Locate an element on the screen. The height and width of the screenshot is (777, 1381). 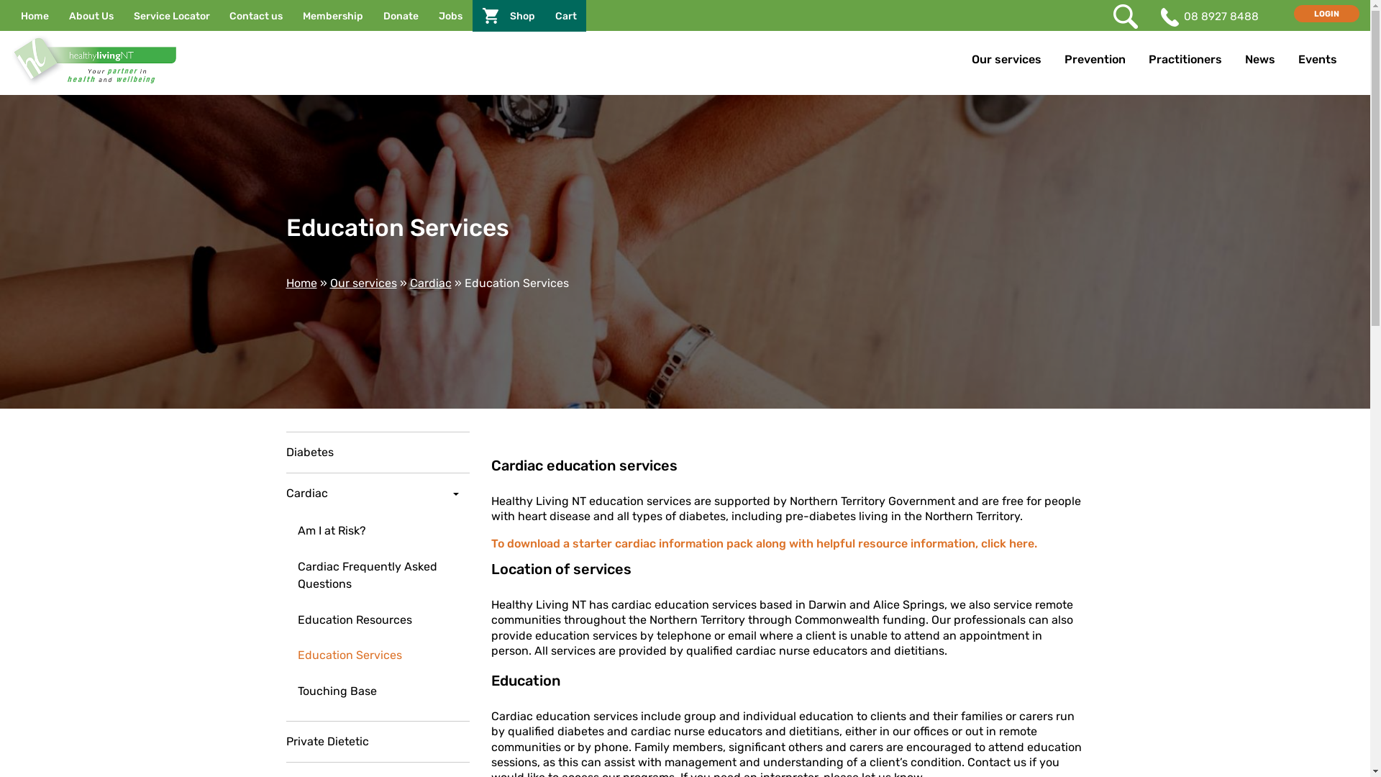
Our services is located at coordinates (1007, 60).